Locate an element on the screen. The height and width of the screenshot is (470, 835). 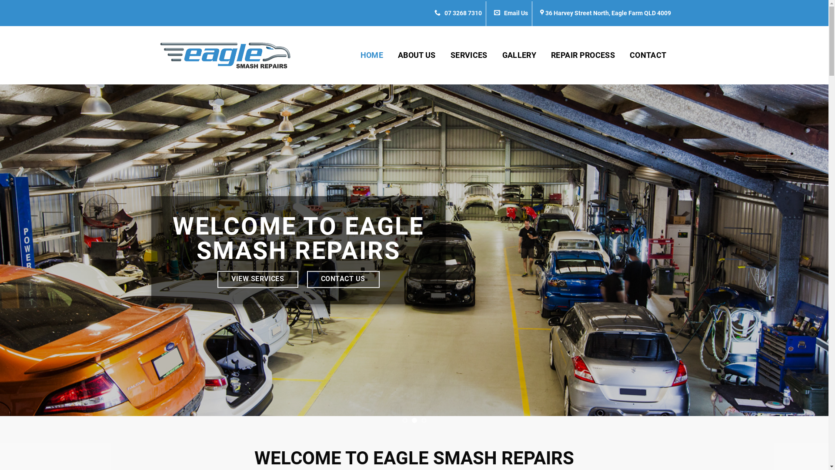
ABOUT US is located at coordinates (417, 55).